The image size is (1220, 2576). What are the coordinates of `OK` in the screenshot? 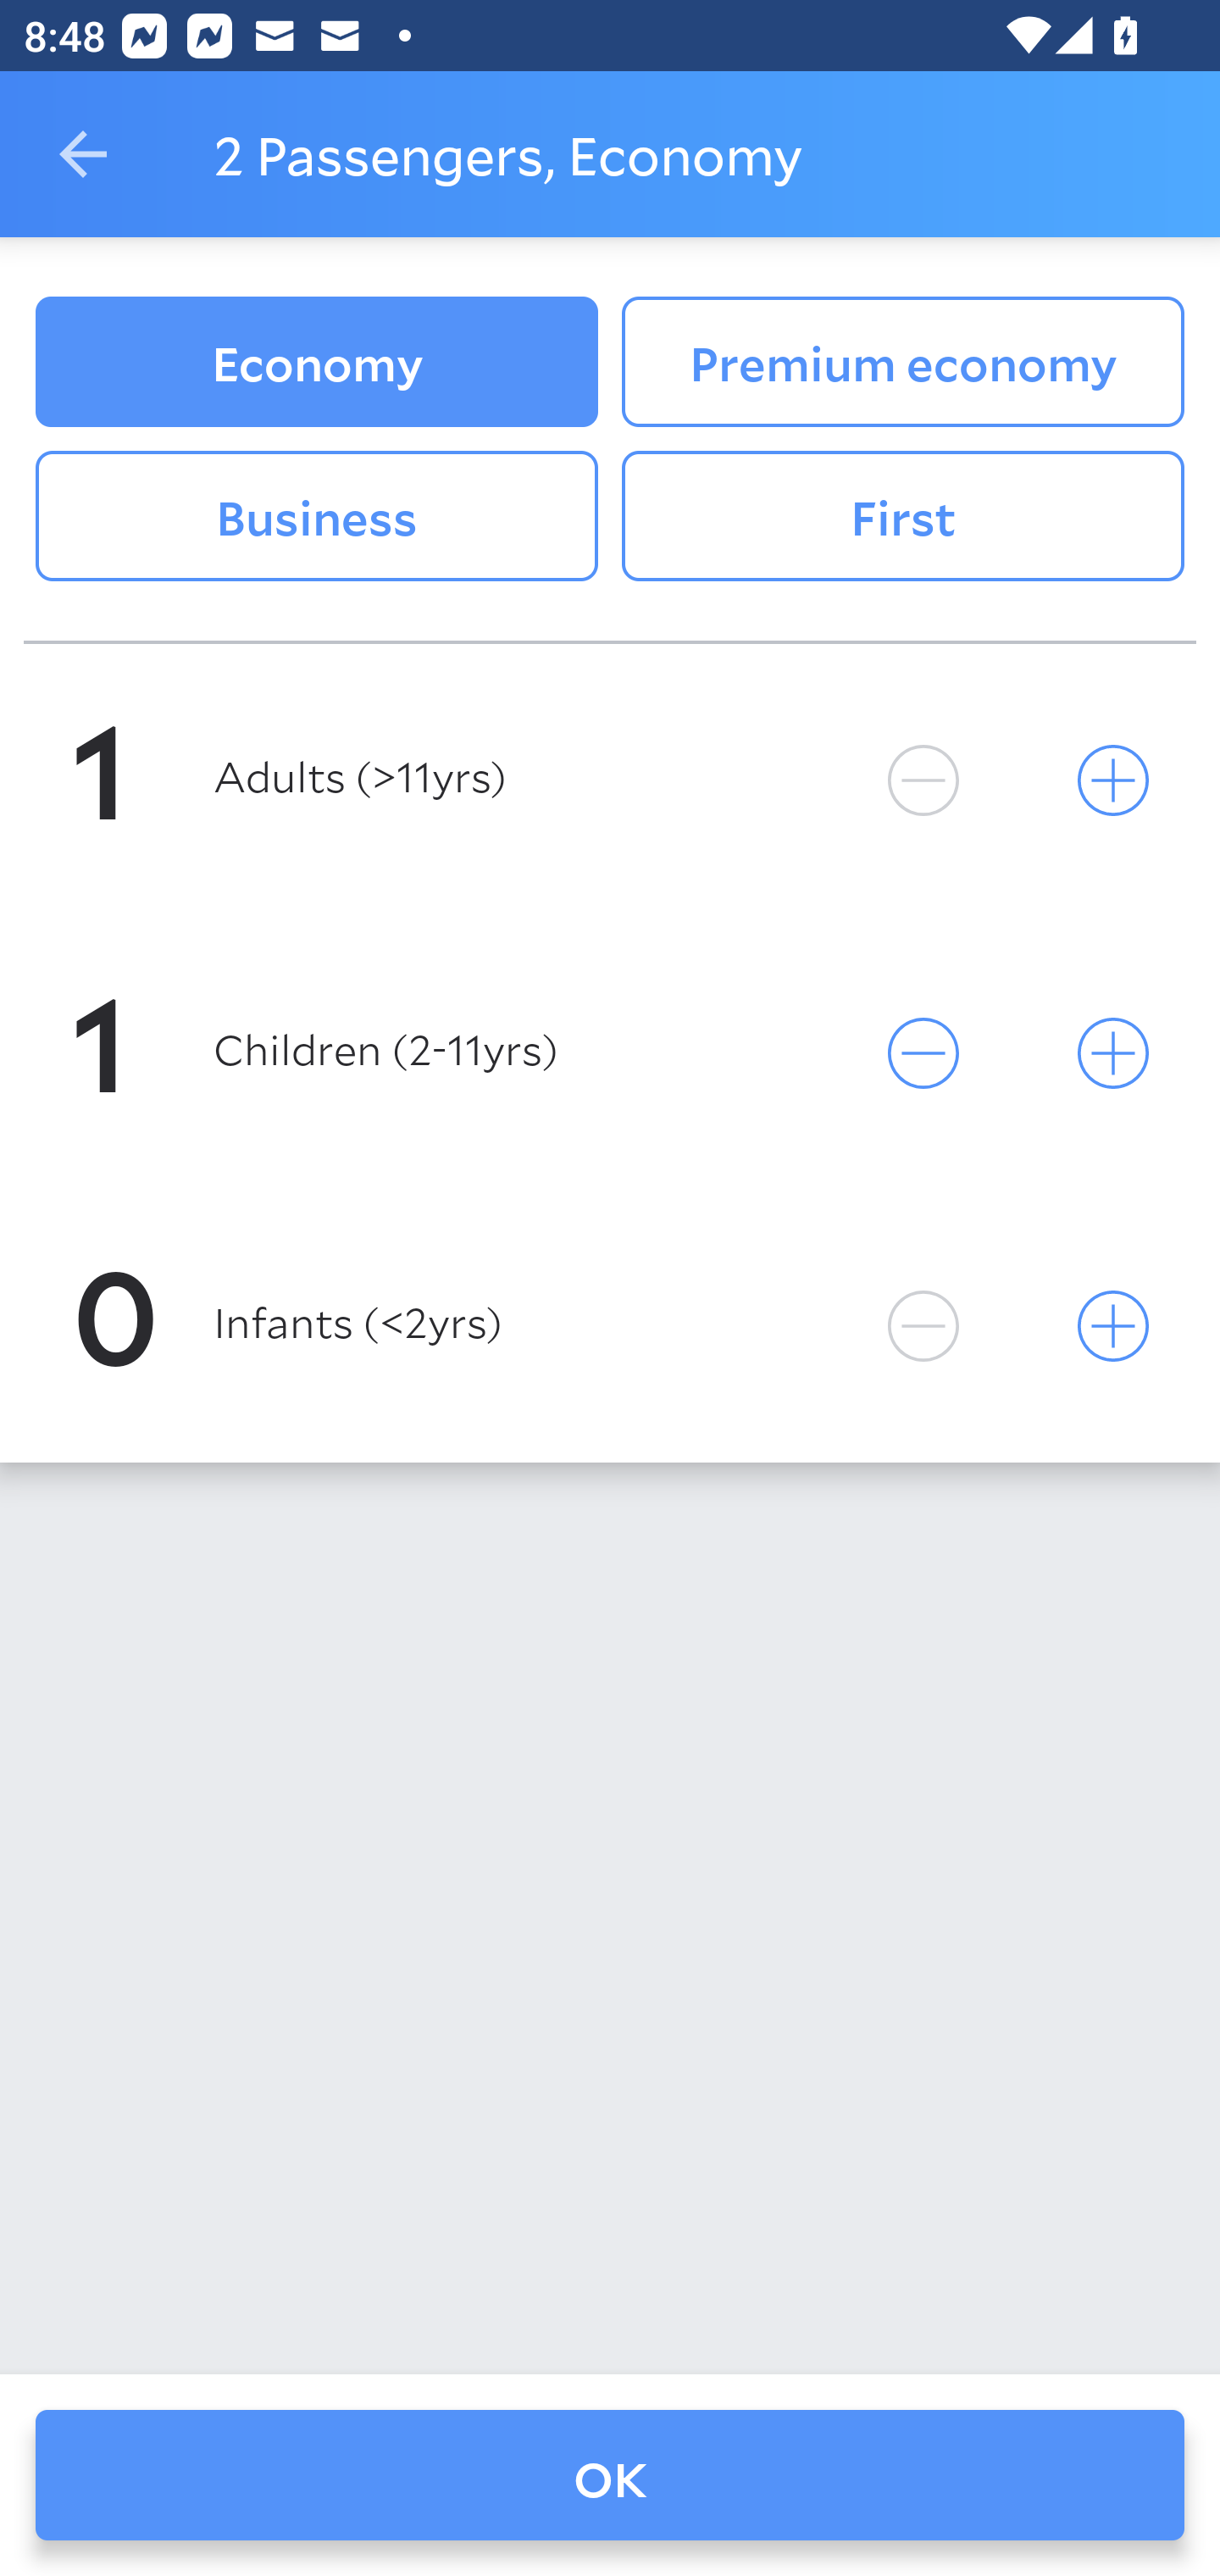 It's located at (610, 2475).